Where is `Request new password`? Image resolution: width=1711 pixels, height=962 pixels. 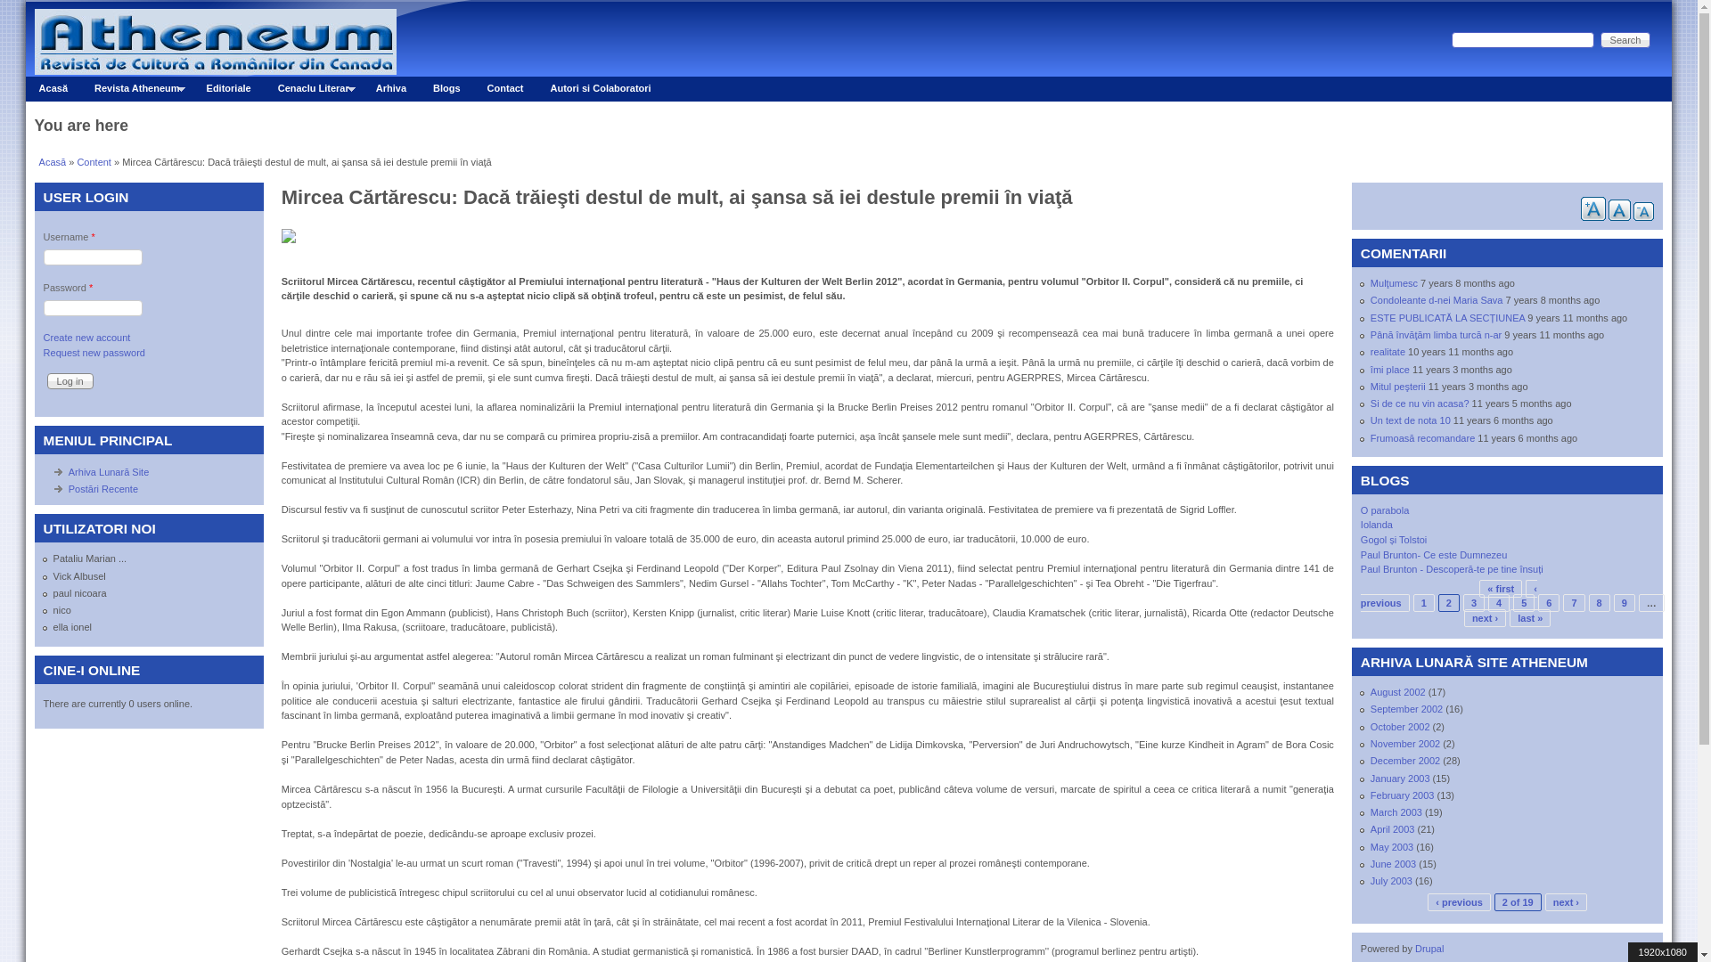 Request new password is located at coordinates (94, 353).